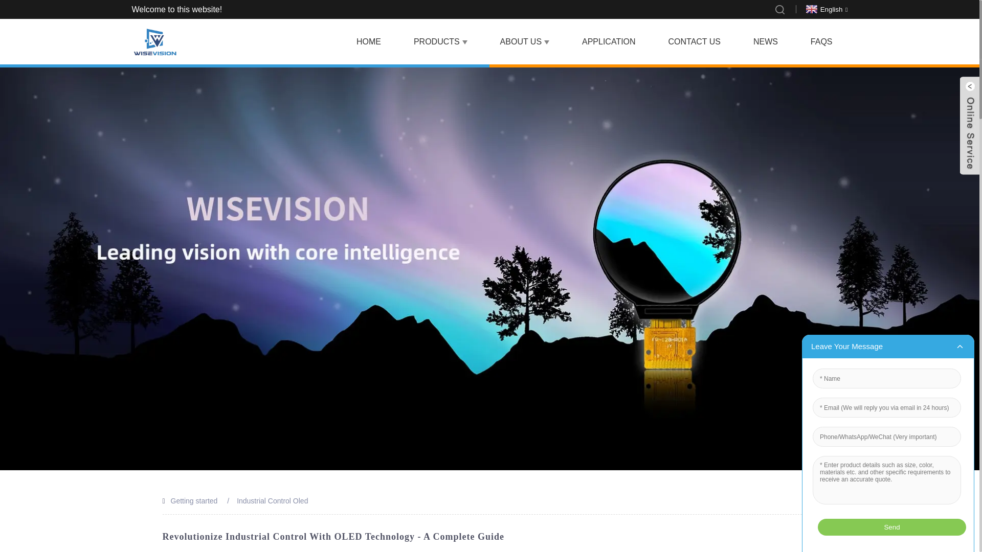 Image resolution: width=982 pixels, height=552 pixels. Describe the element at coordinates (368, 42) in the screenshot. I see `HOME` at that location.